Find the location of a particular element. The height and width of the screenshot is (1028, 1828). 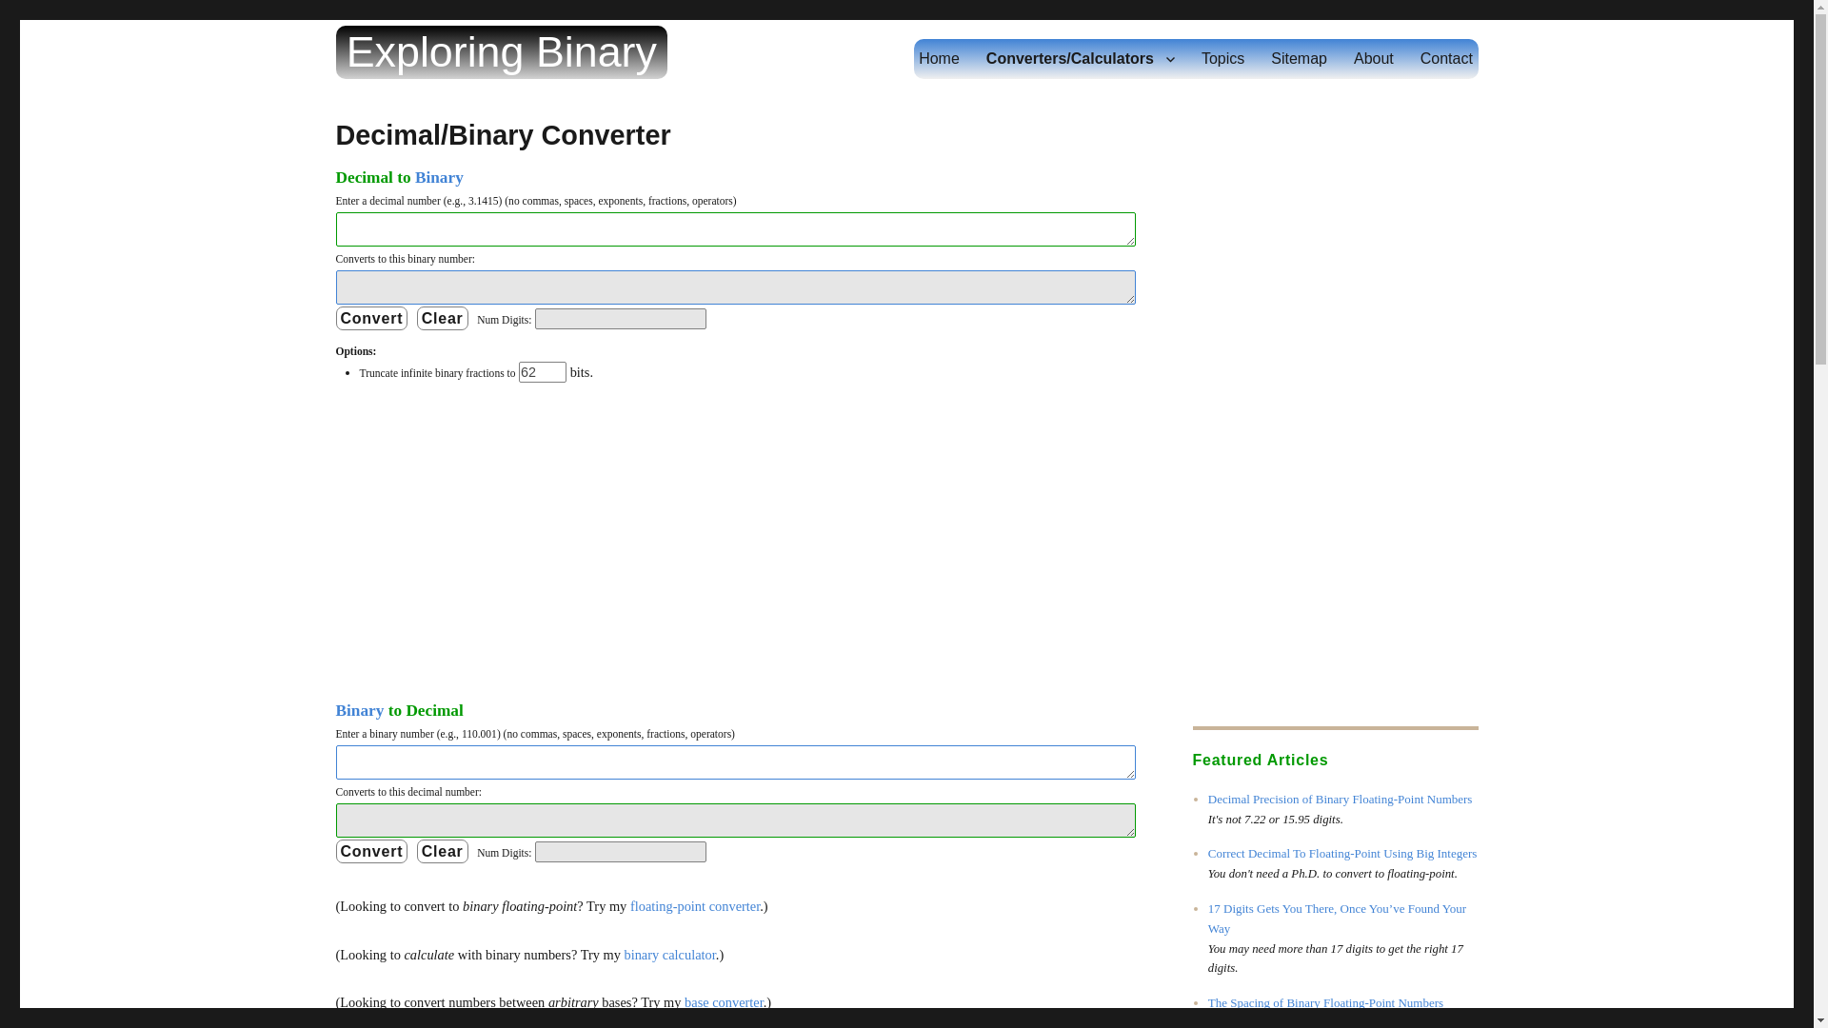

Correct Decimal To Floating-Point Using Big Integers is located at coordinates (1342, 853).